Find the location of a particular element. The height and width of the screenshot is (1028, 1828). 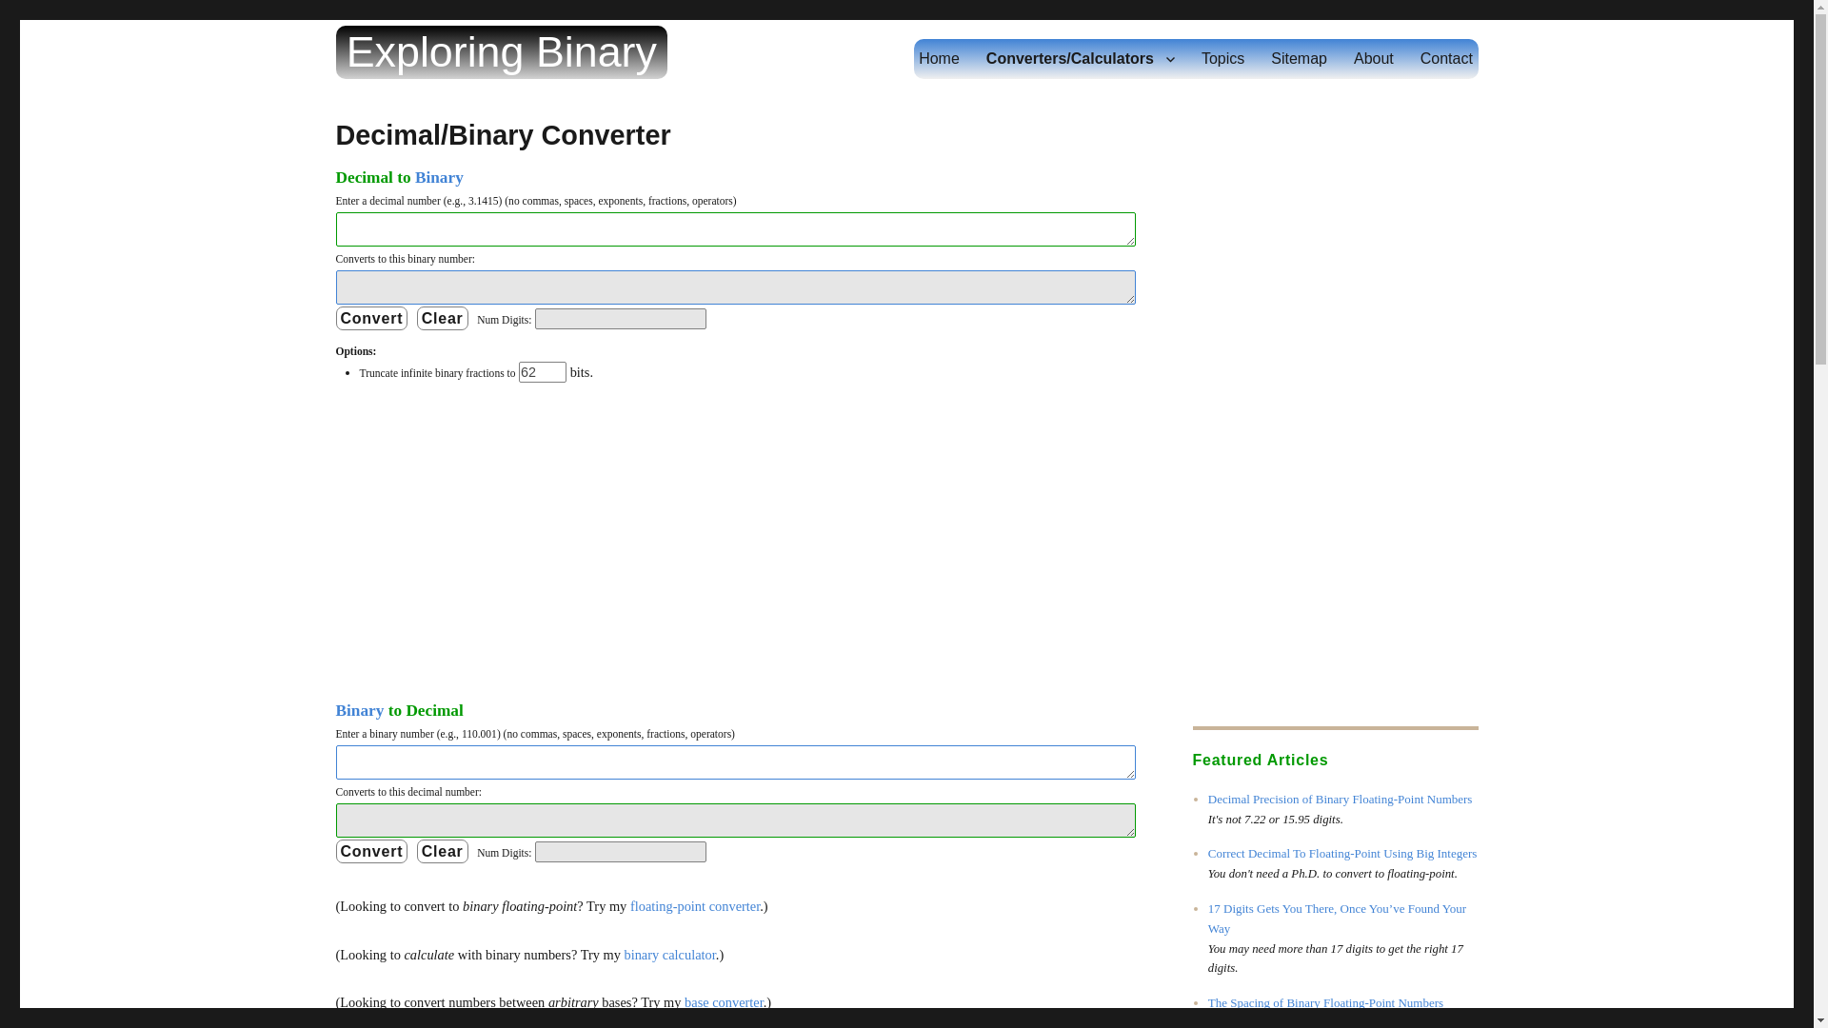

Correct Decimal To Floating-Point Using Big Integers is located at coordinates (1342, 853).